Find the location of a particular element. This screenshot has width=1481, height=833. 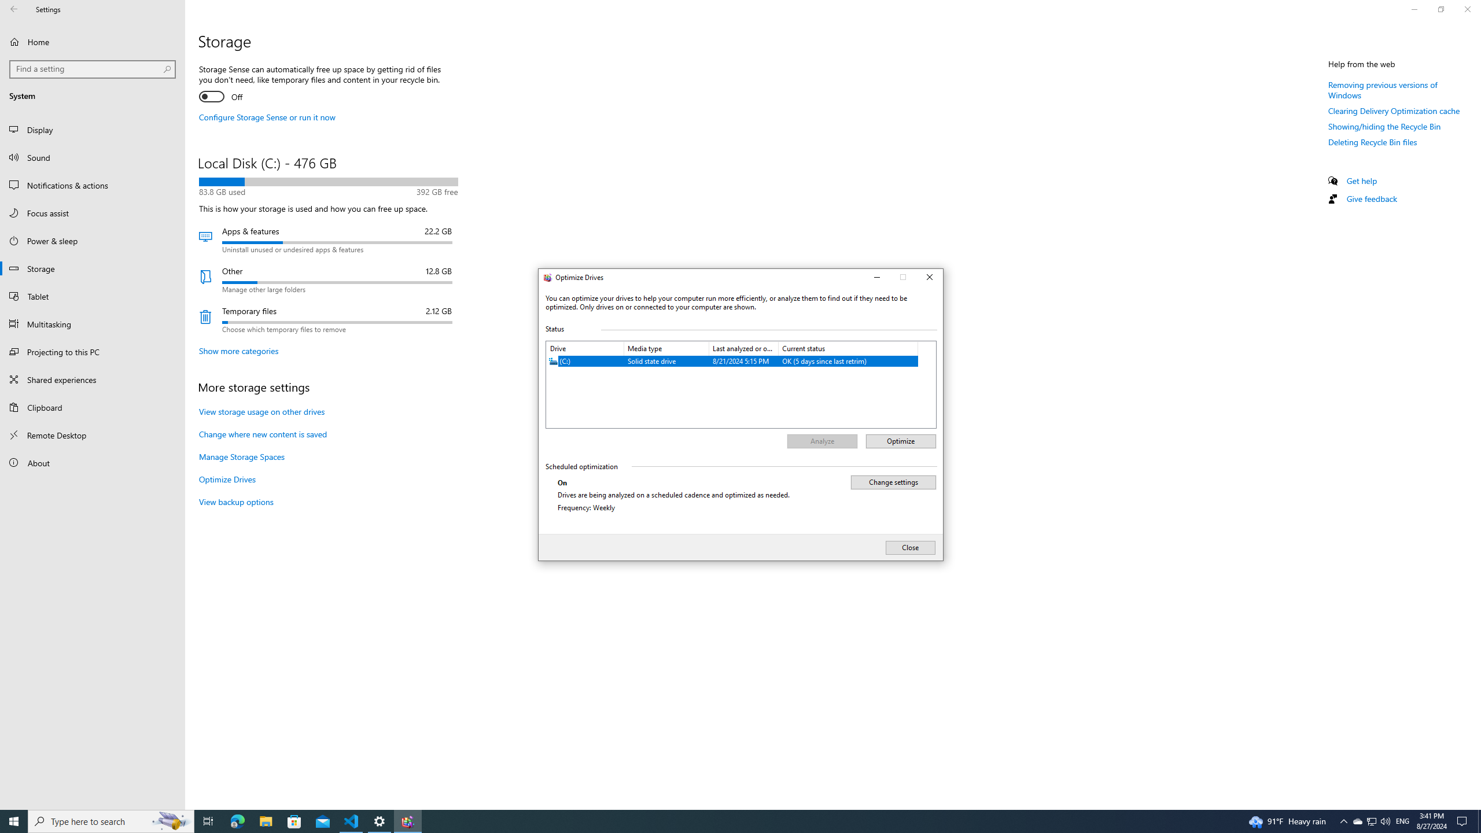

Start is located at coordinates (237, 821).